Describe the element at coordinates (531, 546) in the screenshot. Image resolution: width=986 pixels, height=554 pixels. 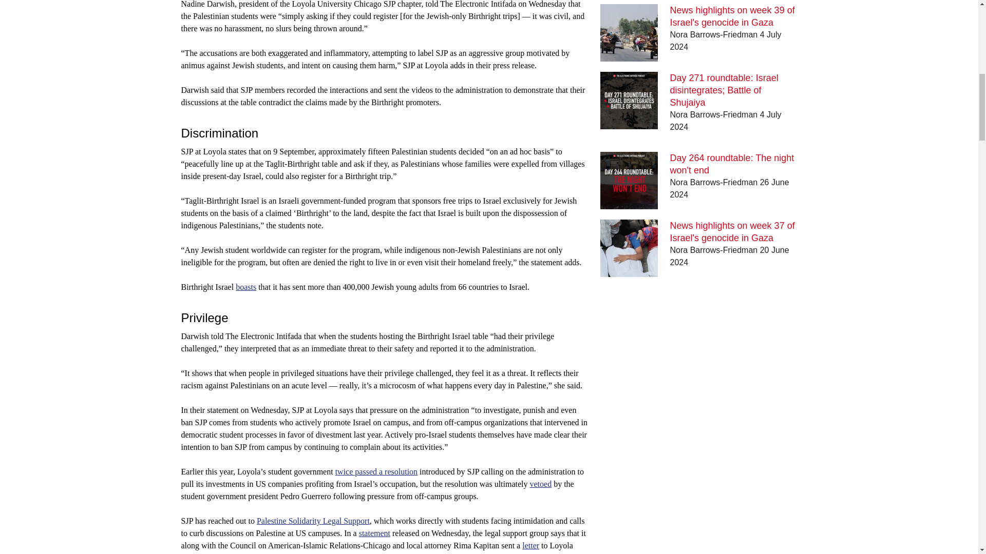
I see `letter` at that location.